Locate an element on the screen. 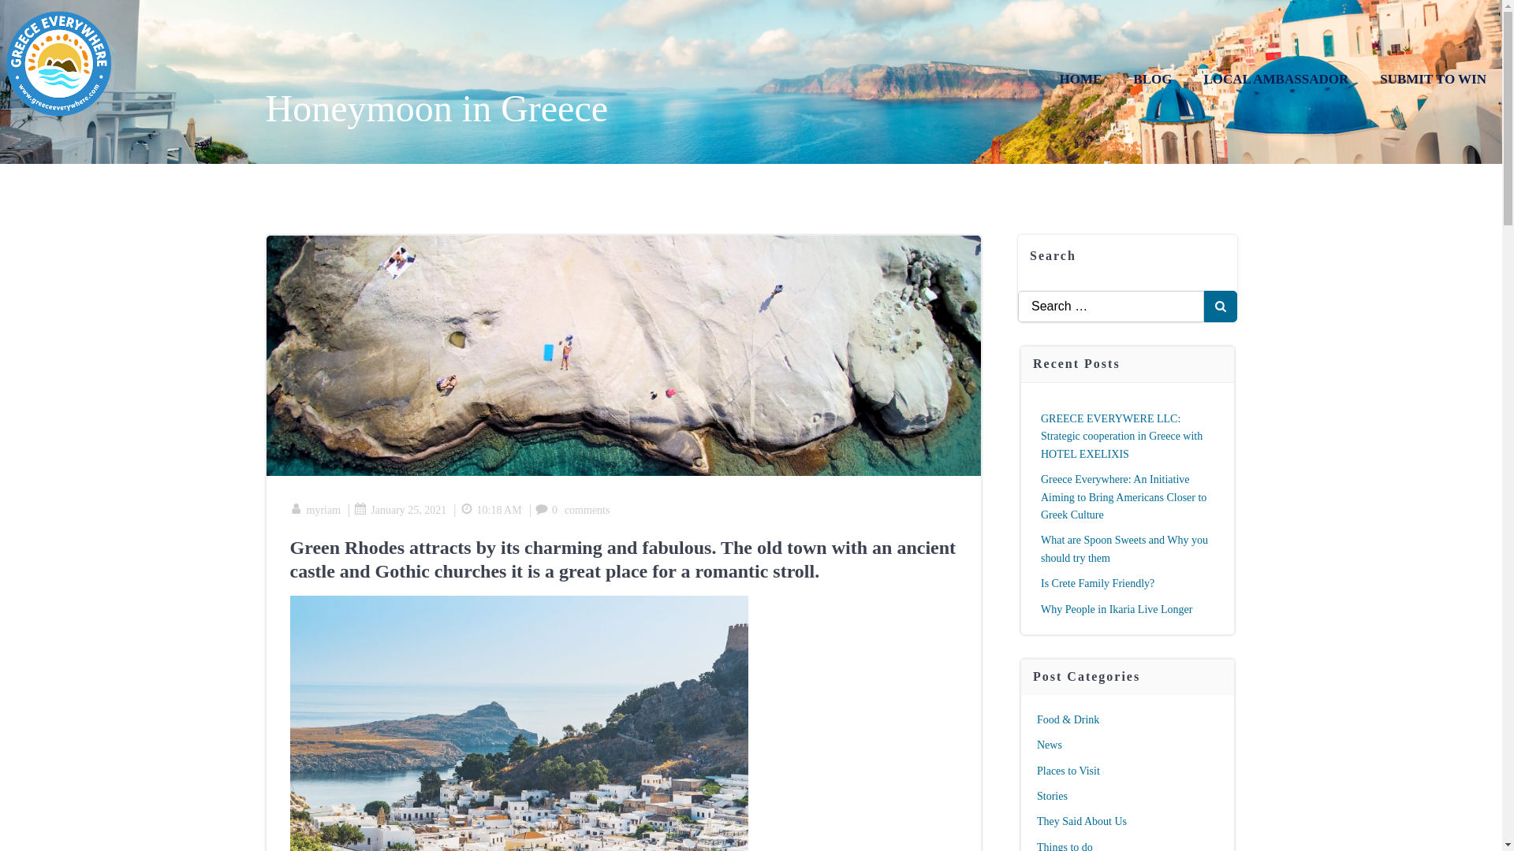 The height and width of the screenshot is (851, 1514). Is Crete Family Friendly? is located at coordinates (1098, 583).